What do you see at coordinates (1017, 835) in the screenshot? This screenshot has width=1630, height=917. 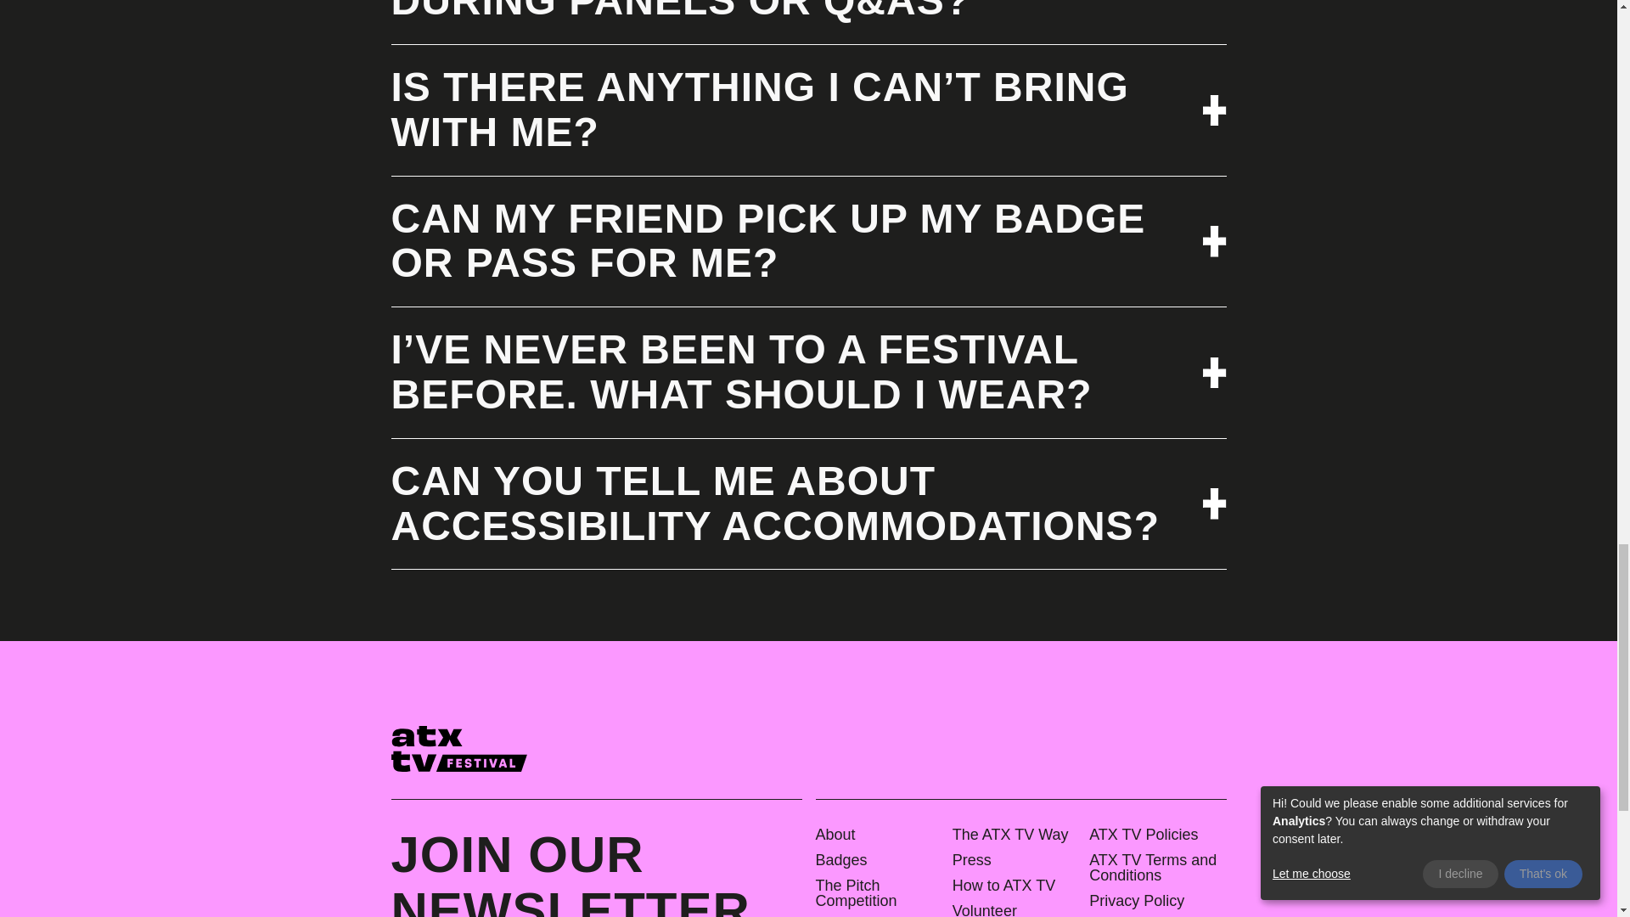 I see `The ATX TV Way` at bounding box center [1017, 835].